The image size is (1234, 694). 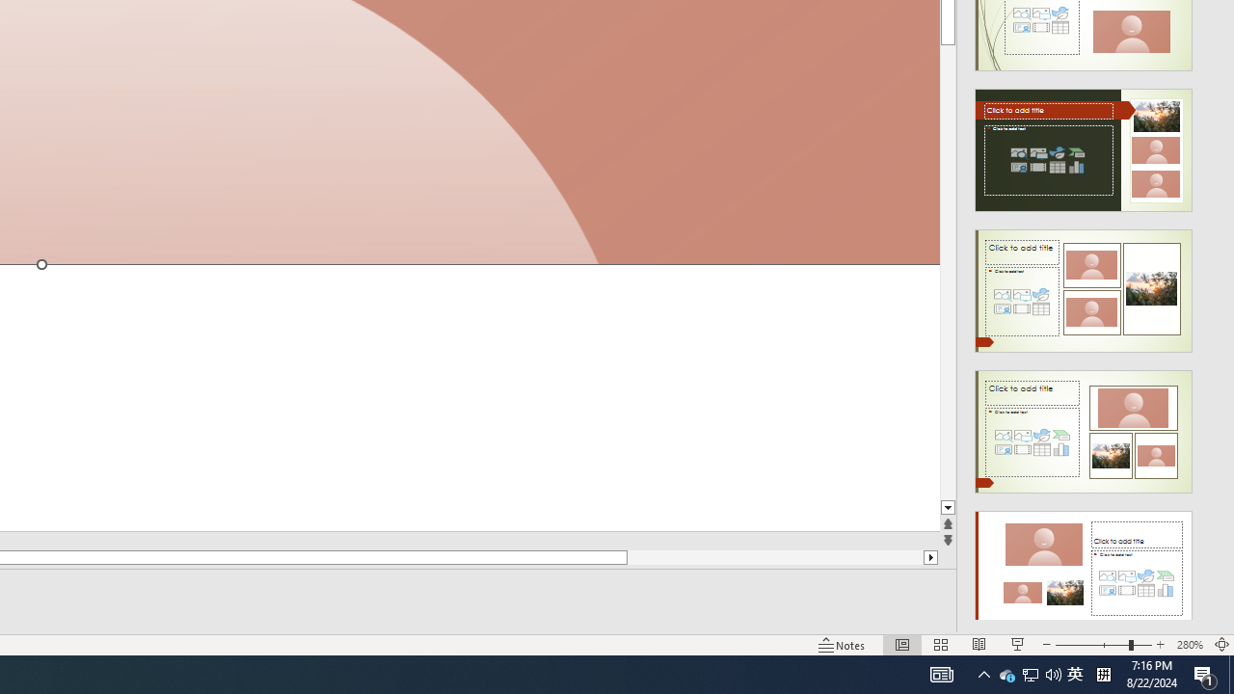 What do you see at coordinates (1103, 644) in the screenshot?
I see `Zoom` at bounding box center [1103, 644].